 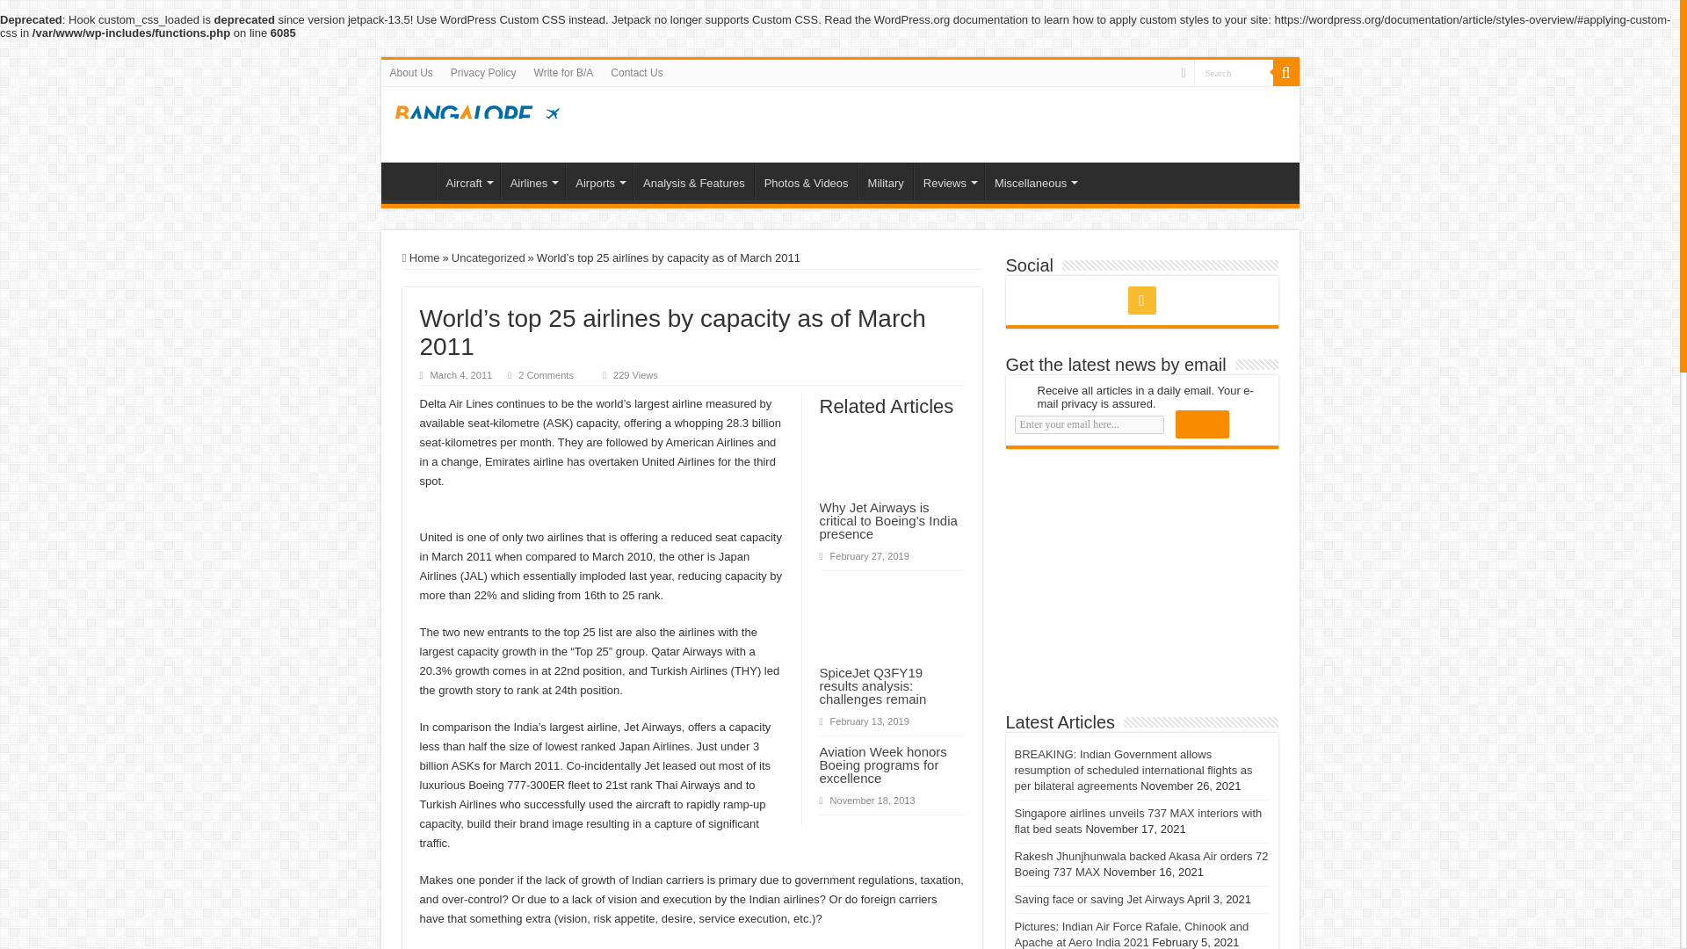 What do you see at coordinates (1285, 73) in the screenshot?
I see `Search` at bounding box center [1285, 73].